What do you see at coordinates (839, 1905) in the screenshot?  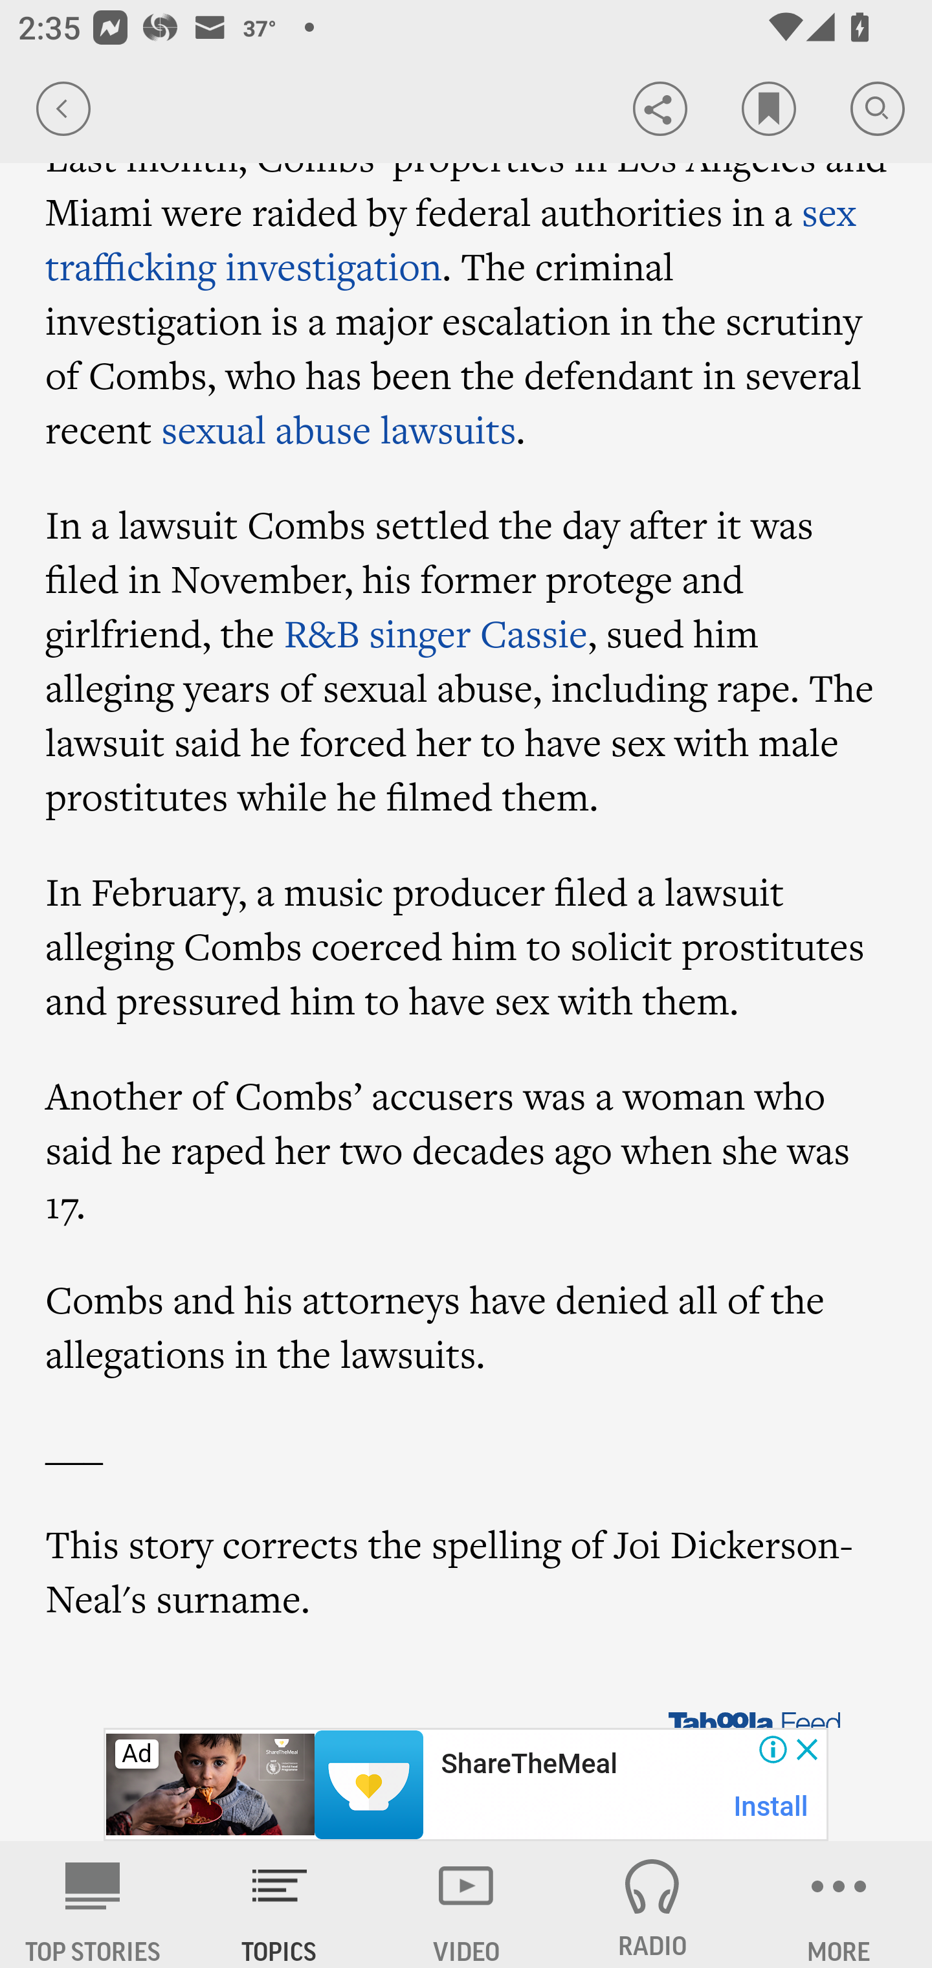 I see `MORE` at bounding box center [839, 1905].